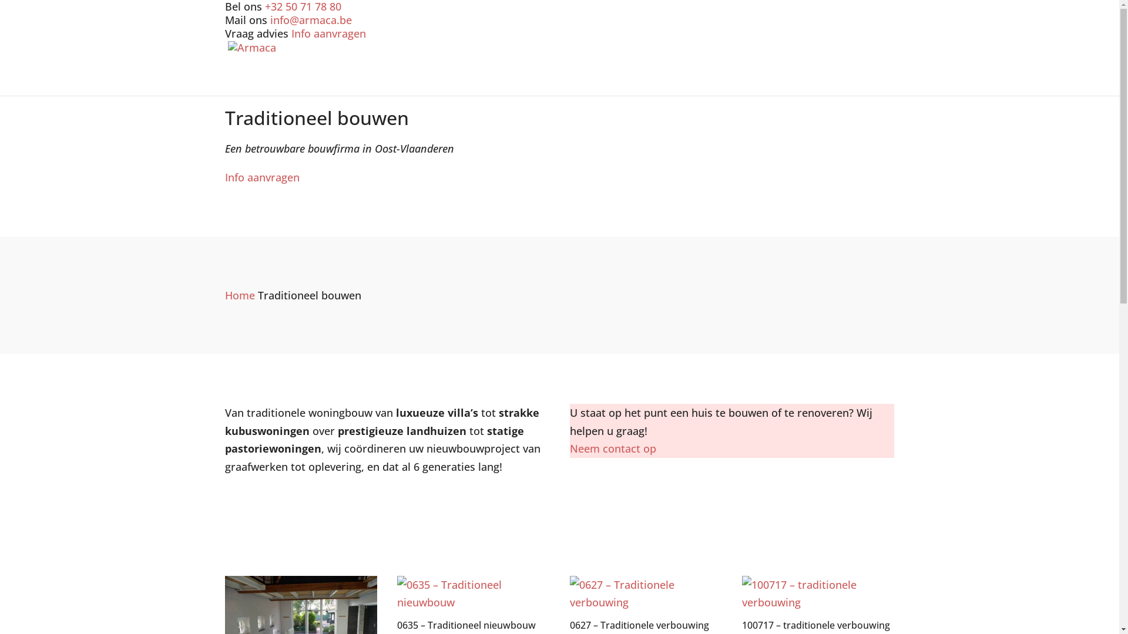  Describe the element at coordinates (474, 80) in the screenshot. I see `Home` at that location.